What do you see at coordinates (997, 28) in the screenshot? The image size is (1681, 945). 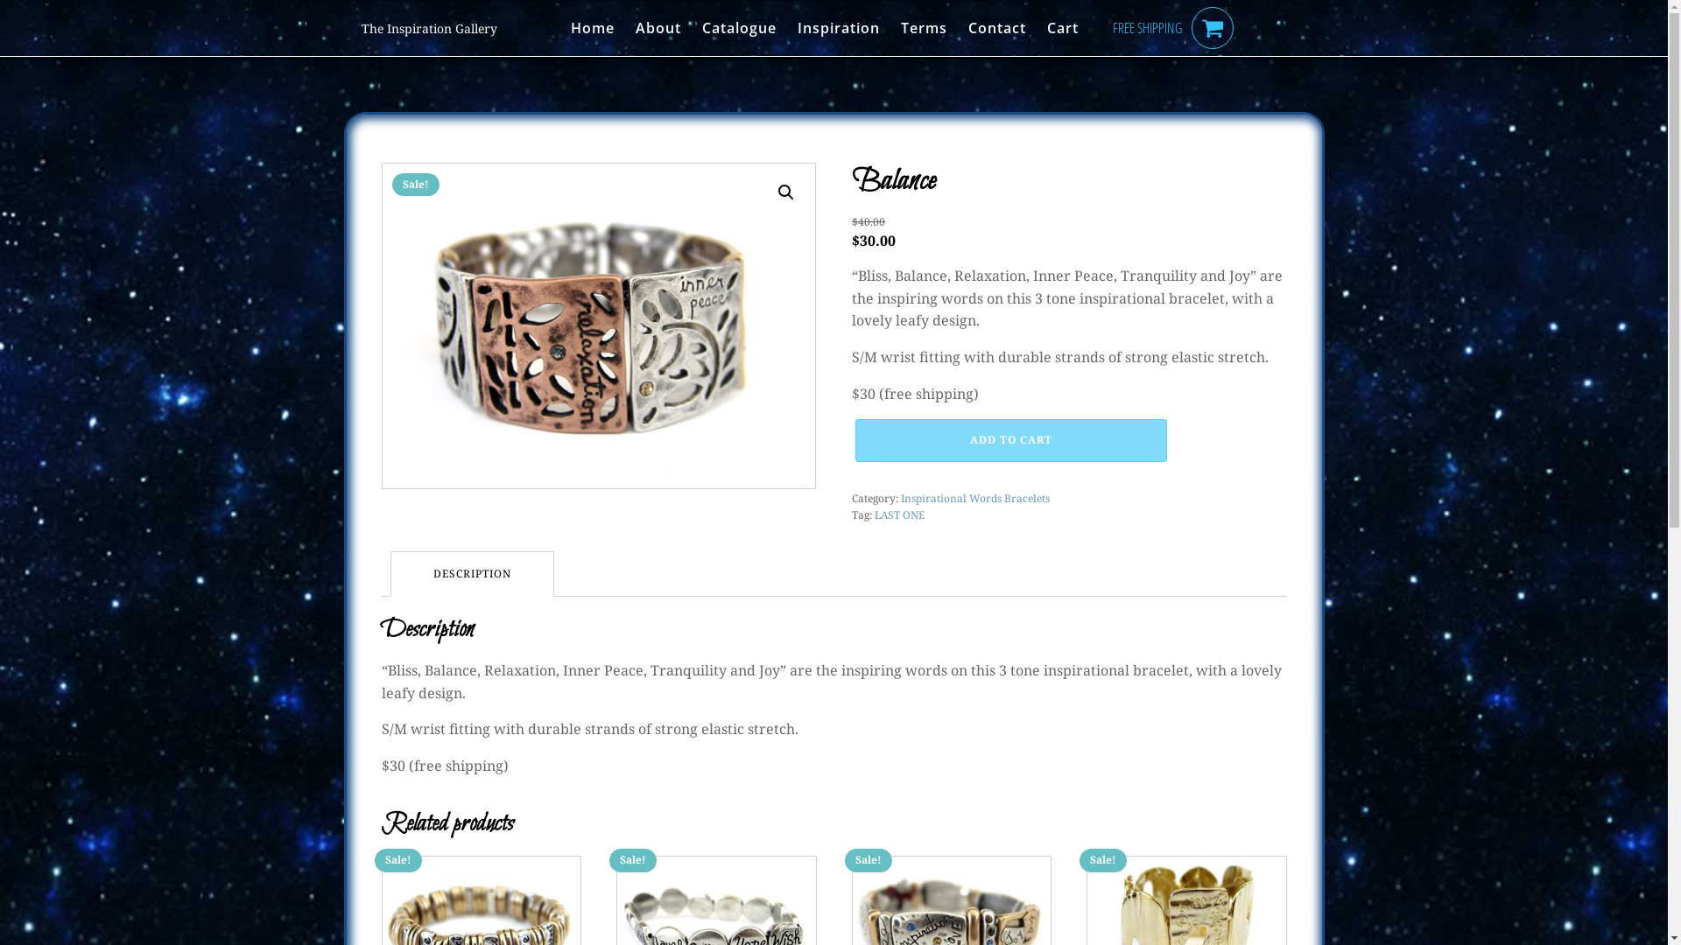 I see `Contact` at bounding box center [997, 28].